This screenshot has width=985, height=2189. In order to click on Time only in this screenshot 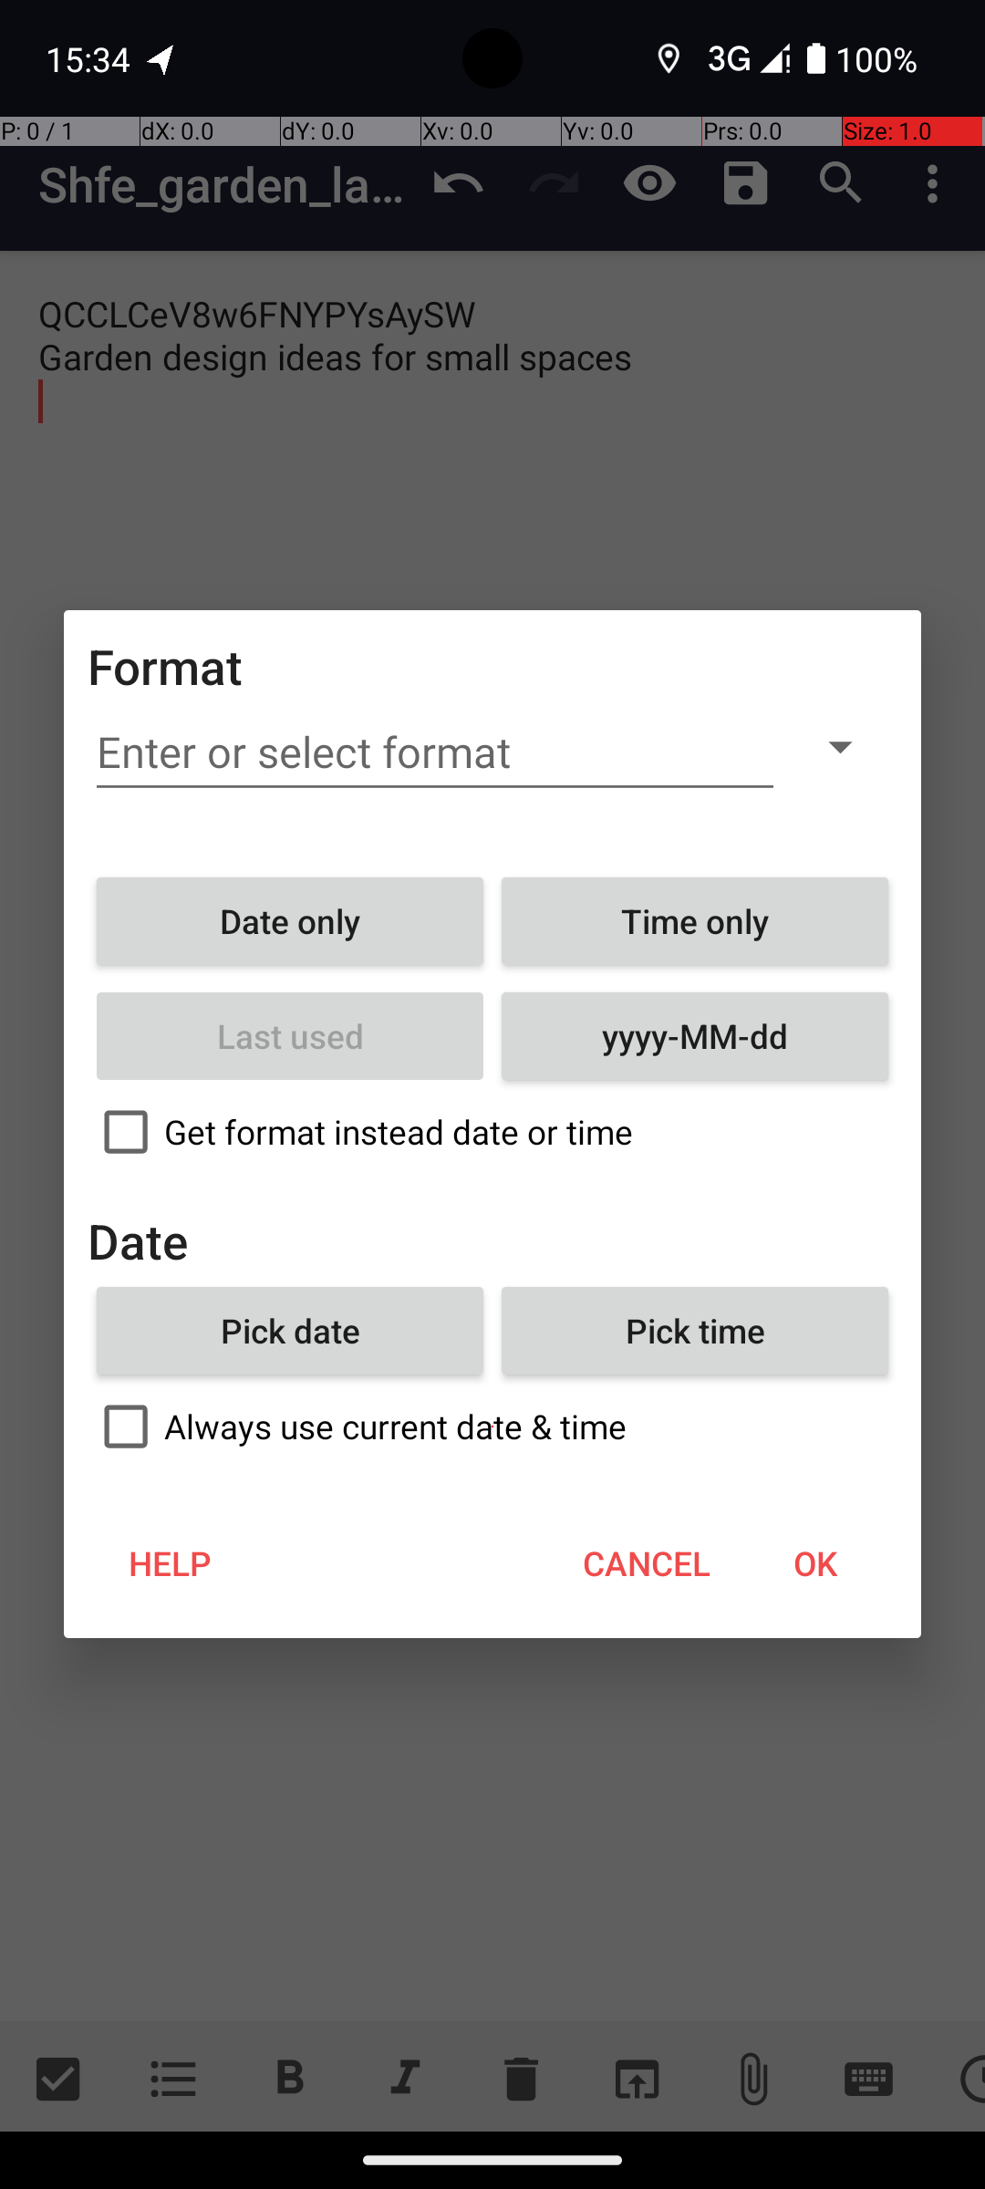, I will do `click(695, 921)`.